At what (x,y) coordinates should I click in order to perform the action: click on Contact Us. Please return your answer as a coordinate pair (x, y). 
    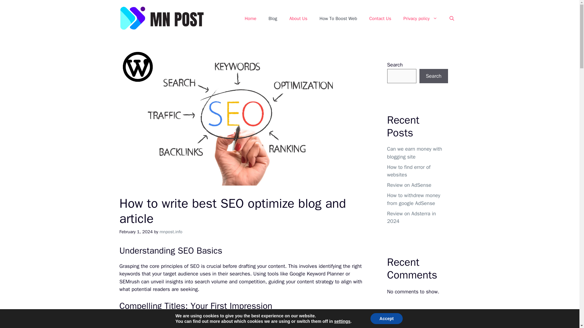
    Looking at the image, I should click on (380, 18).